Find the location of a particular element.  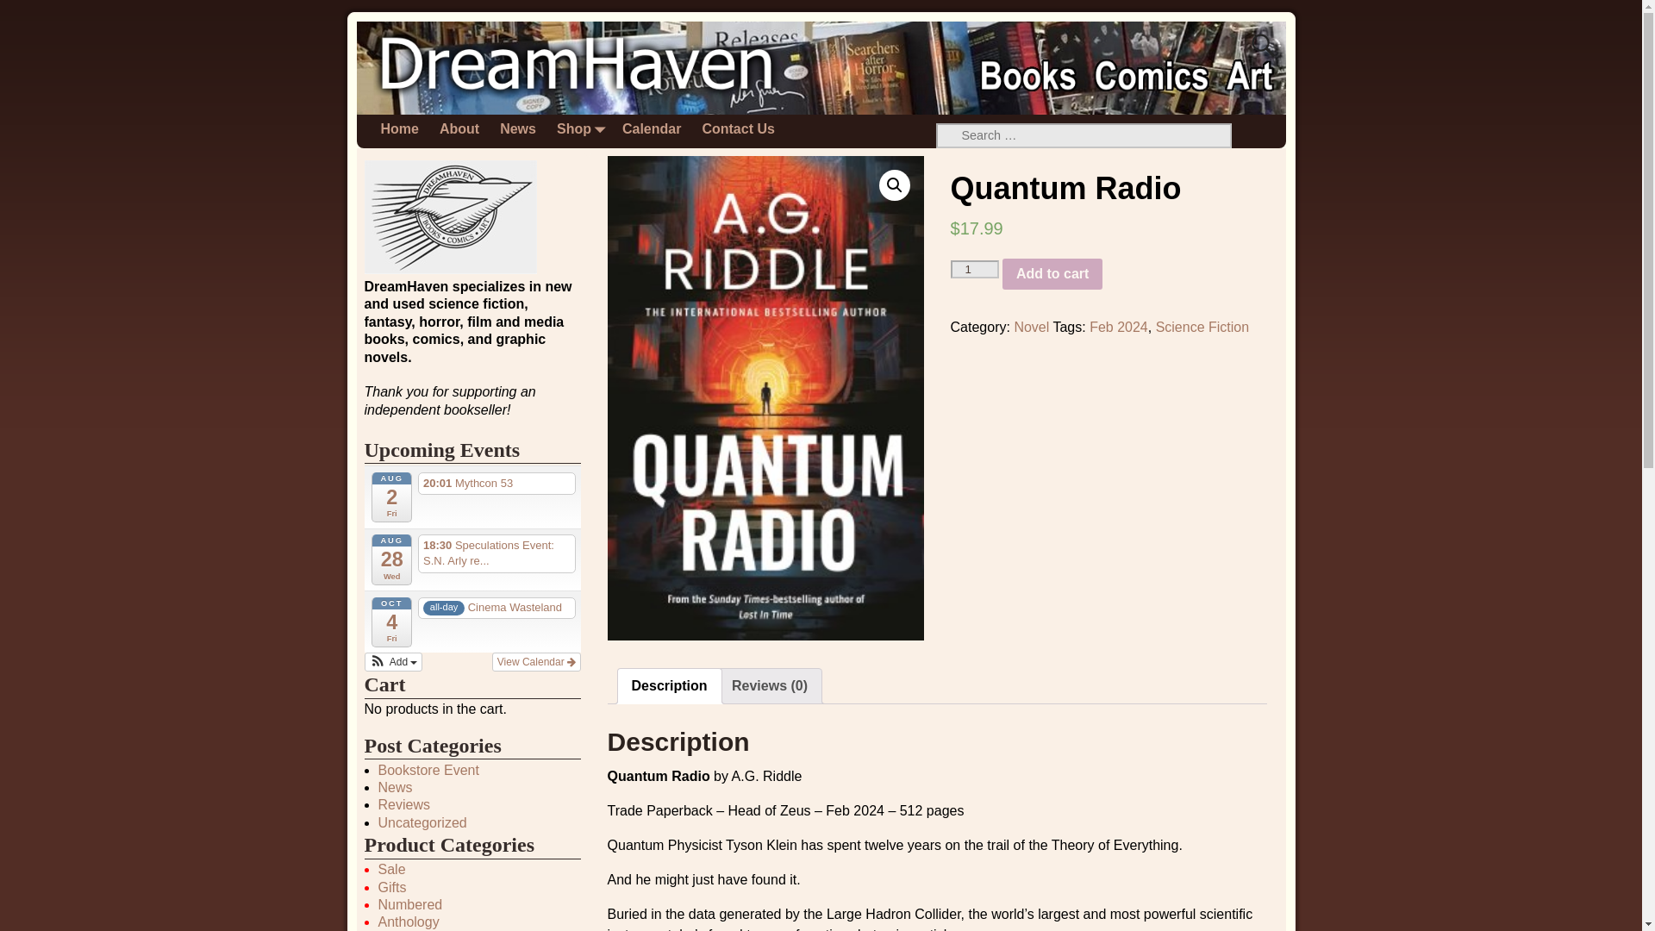

Shop is located at coordinates (579, 129).